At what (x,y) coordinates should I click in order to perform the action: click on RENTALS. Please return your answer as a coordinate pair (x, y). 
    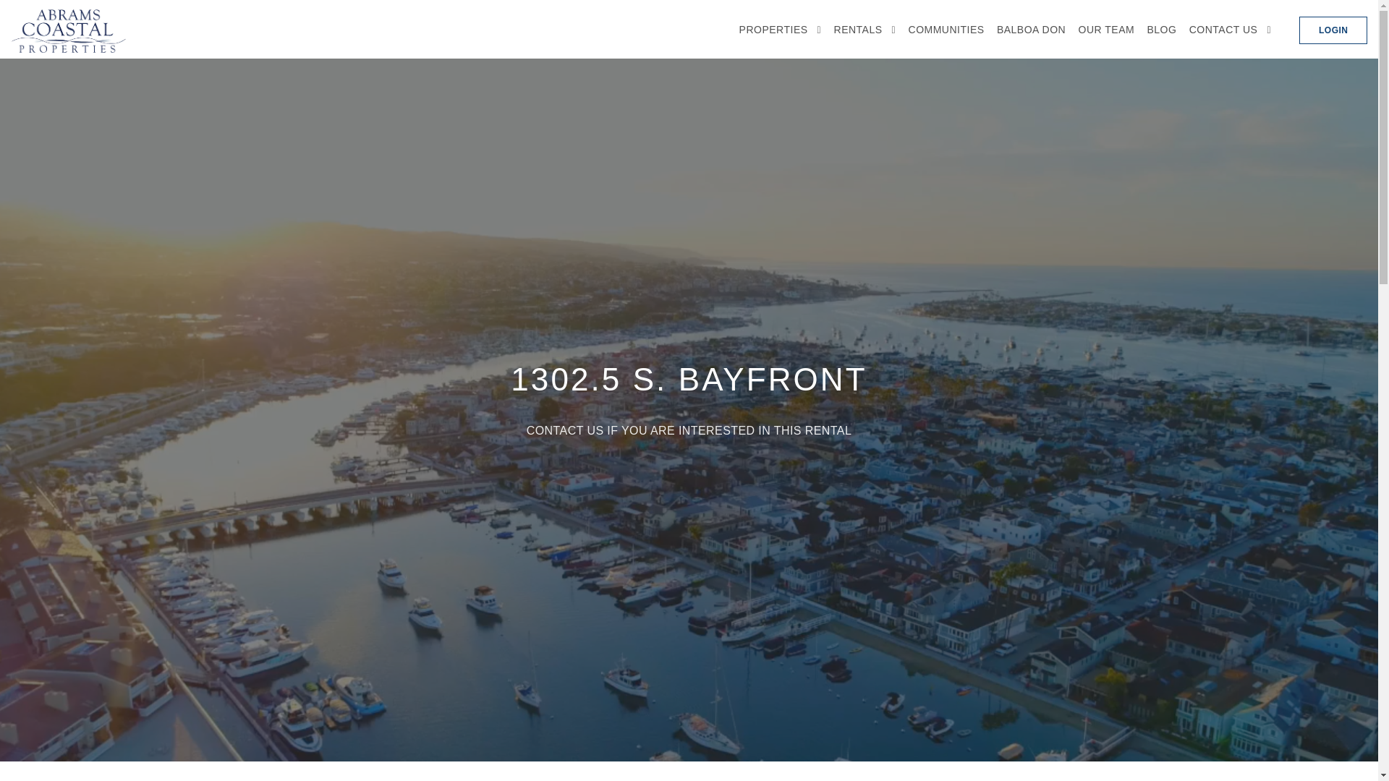
    Looking at the image, I should click on (865, 29).